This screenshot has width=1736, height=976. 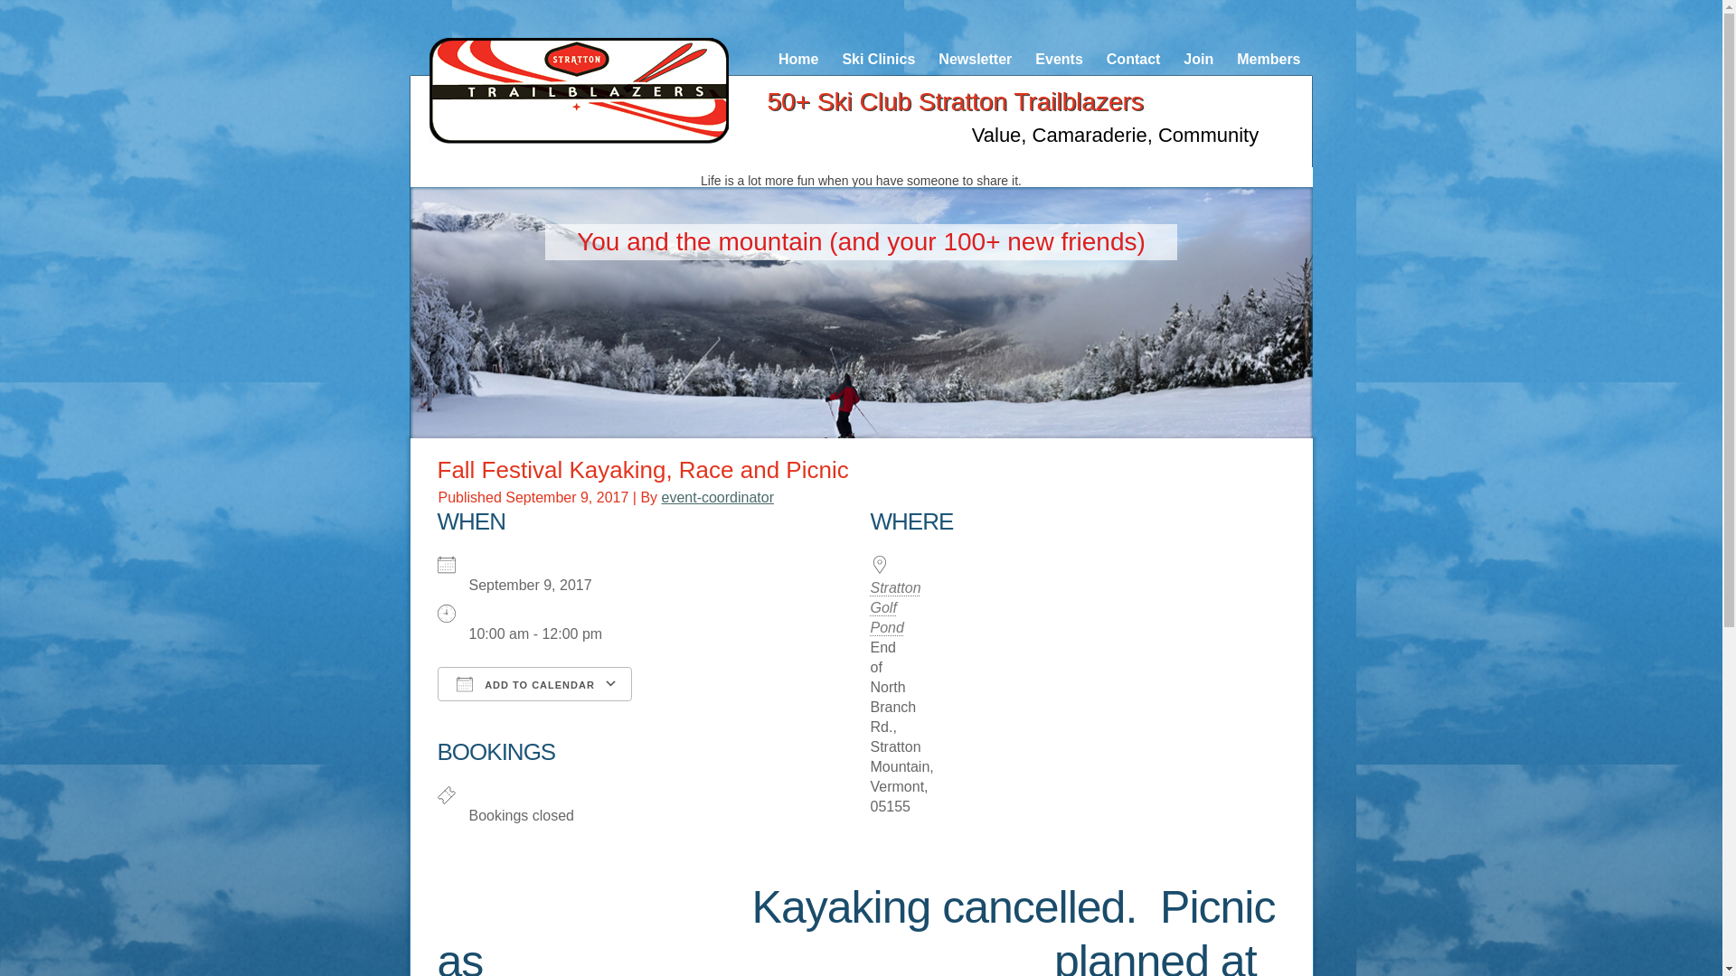 What do you see at coordinates (1058, 60) in the screenshot?
I see `Events` at bounding box center [1058, 60].